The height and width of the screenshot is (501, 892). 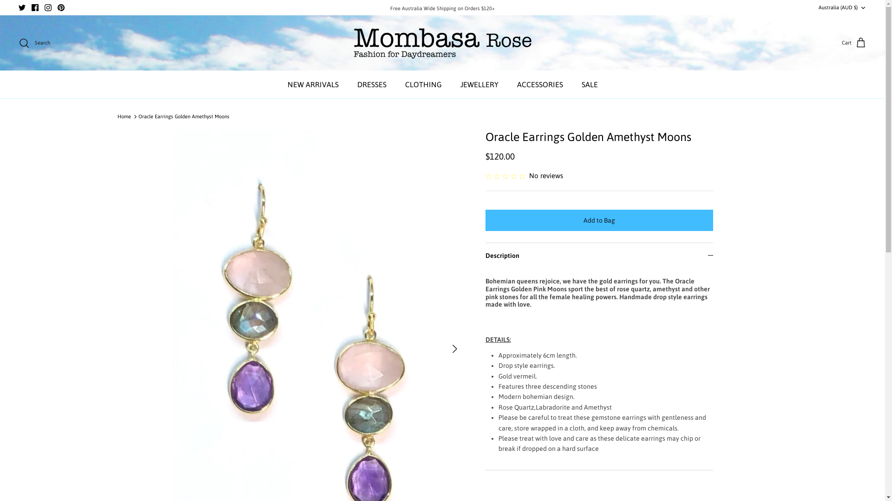 What do you see at coordinates (35, 7) in the screenshot?
I see `Facebook` at bounding box center [35, 7].